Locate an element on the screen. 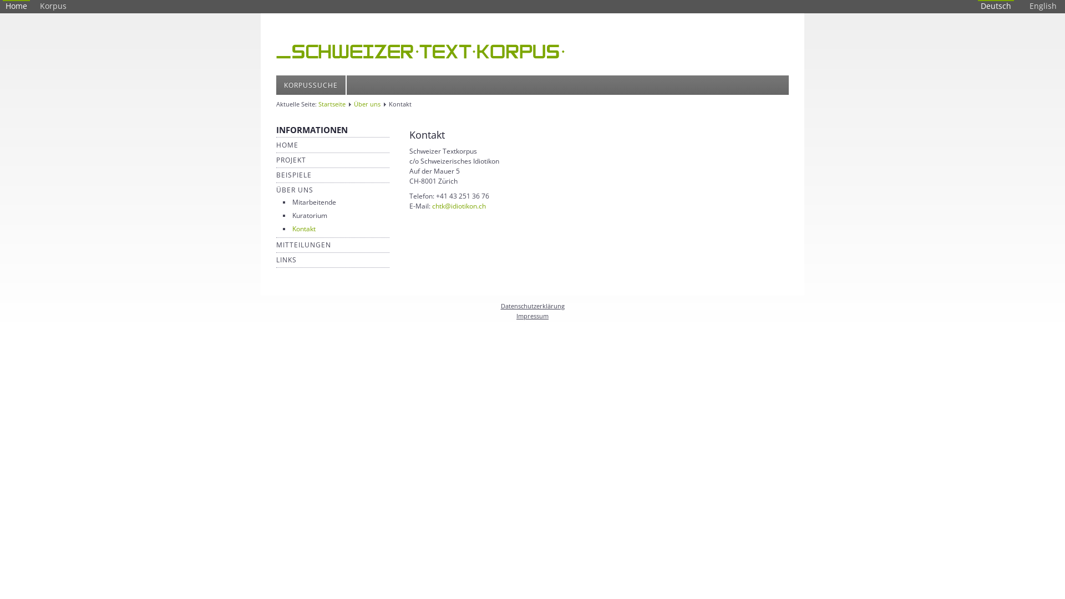  Deutsch is located at coordinates (996, 6).